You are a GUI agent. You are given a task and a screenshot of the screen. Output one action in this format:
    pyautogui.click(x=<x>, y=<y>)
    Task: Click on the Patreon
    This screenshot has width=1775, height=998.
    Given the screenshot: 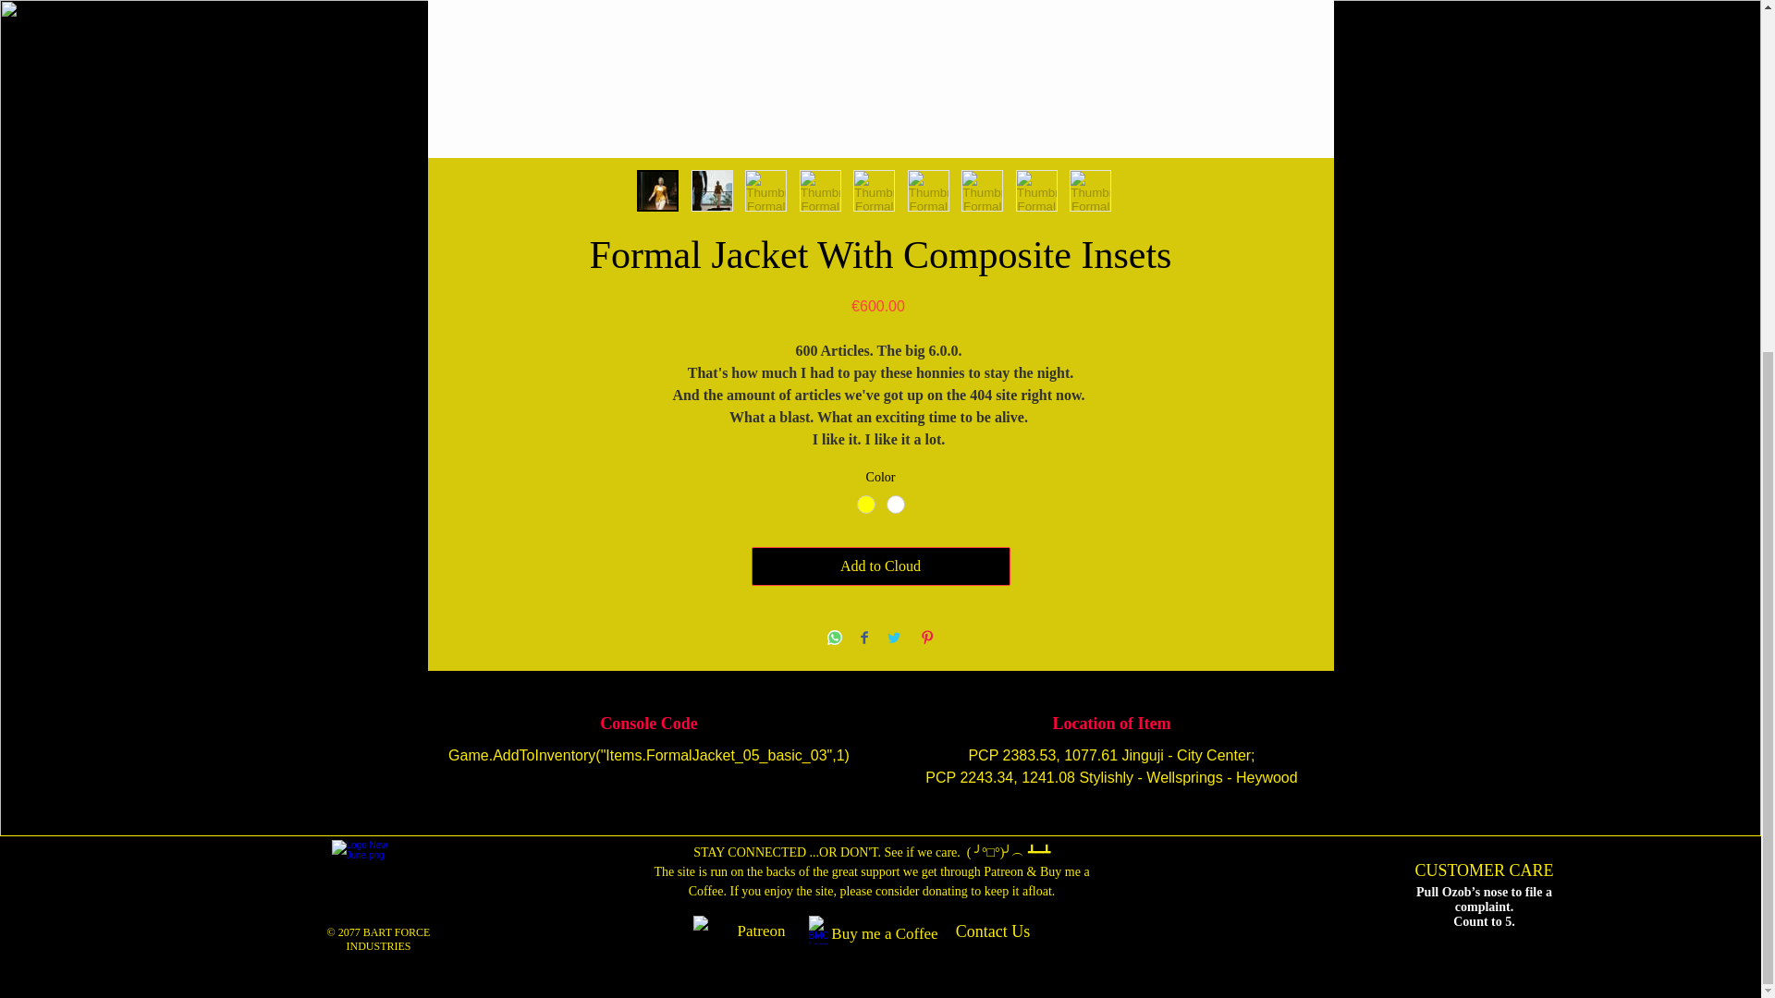 What is the action you would take?
    pyautogui.click(x=762, y=931)
    